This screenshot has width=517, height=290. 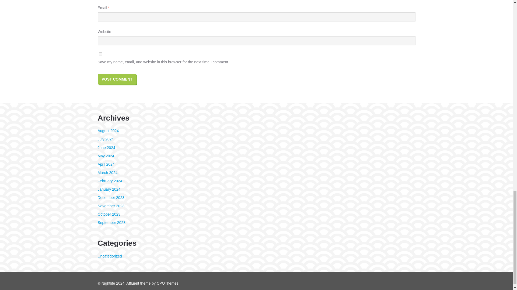 I want to click on January 2024, so click(x=109, y=189).